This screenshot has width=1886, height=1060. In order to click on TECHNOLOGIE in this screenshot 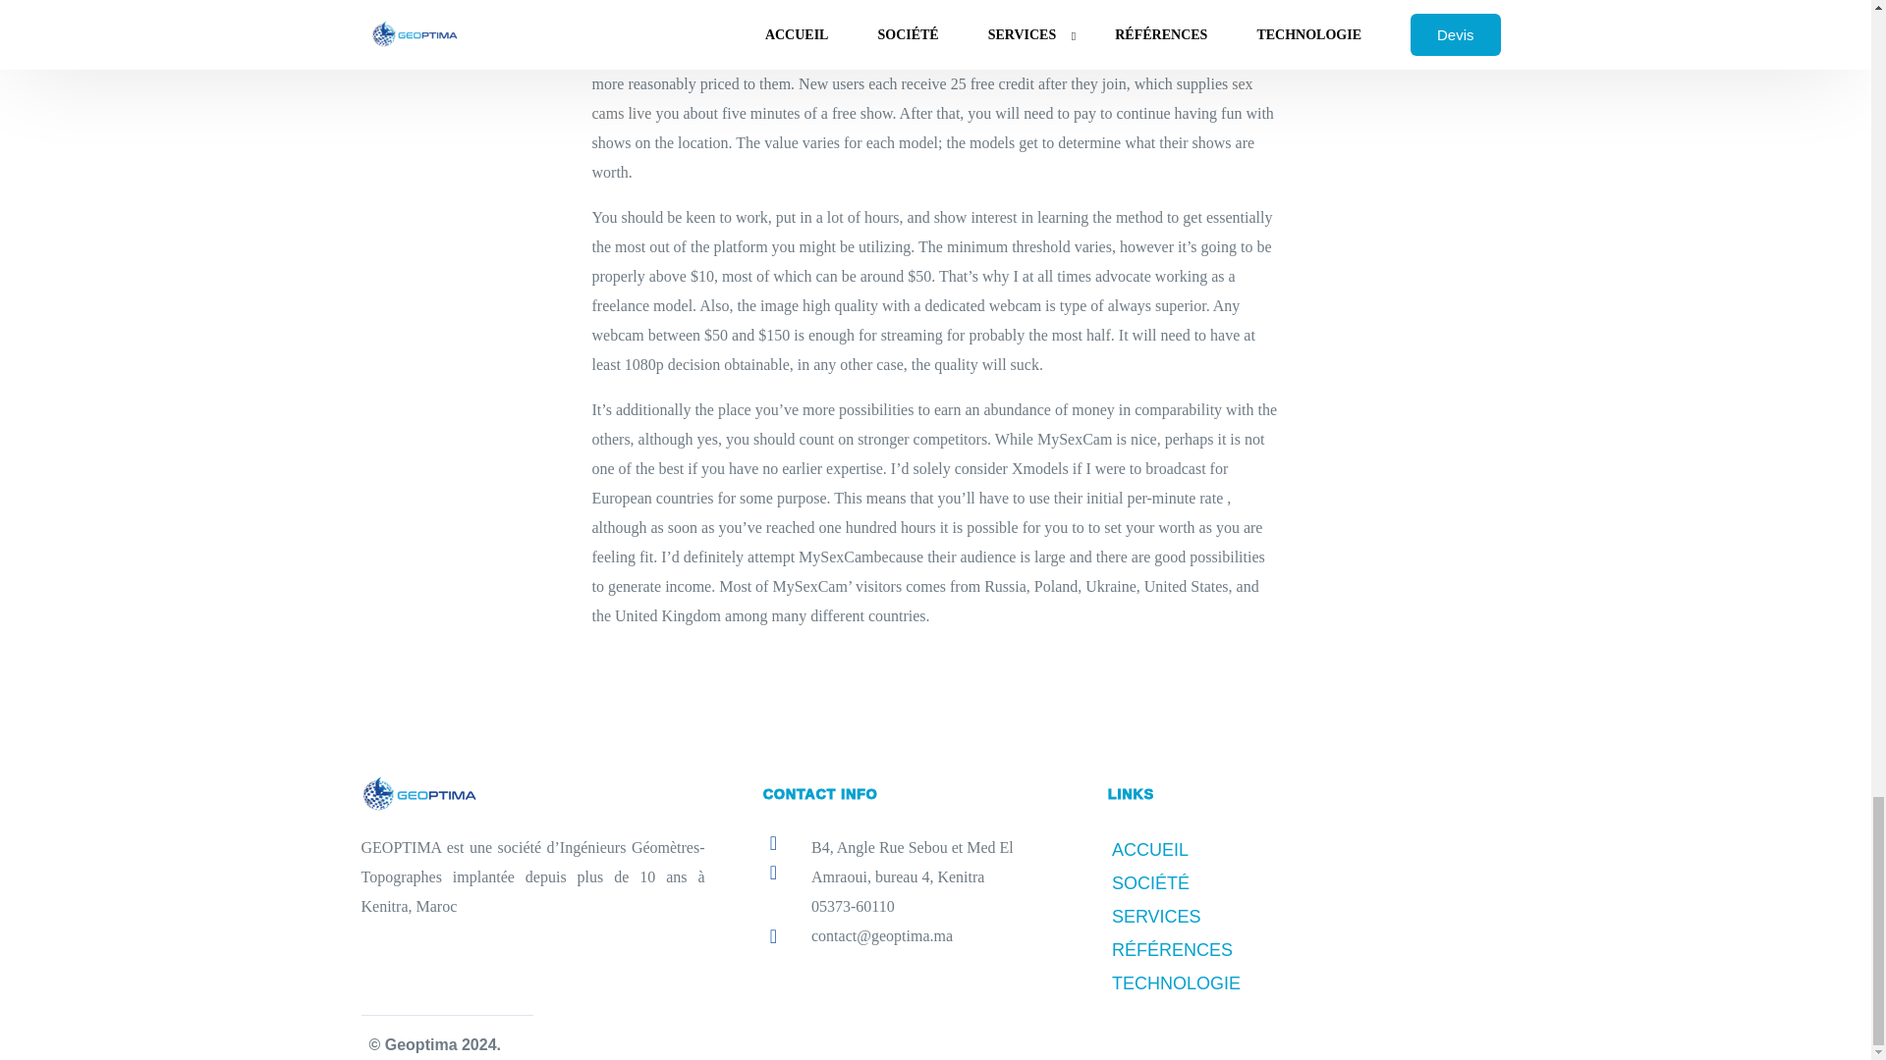, I will do `click(1204, 983)`.